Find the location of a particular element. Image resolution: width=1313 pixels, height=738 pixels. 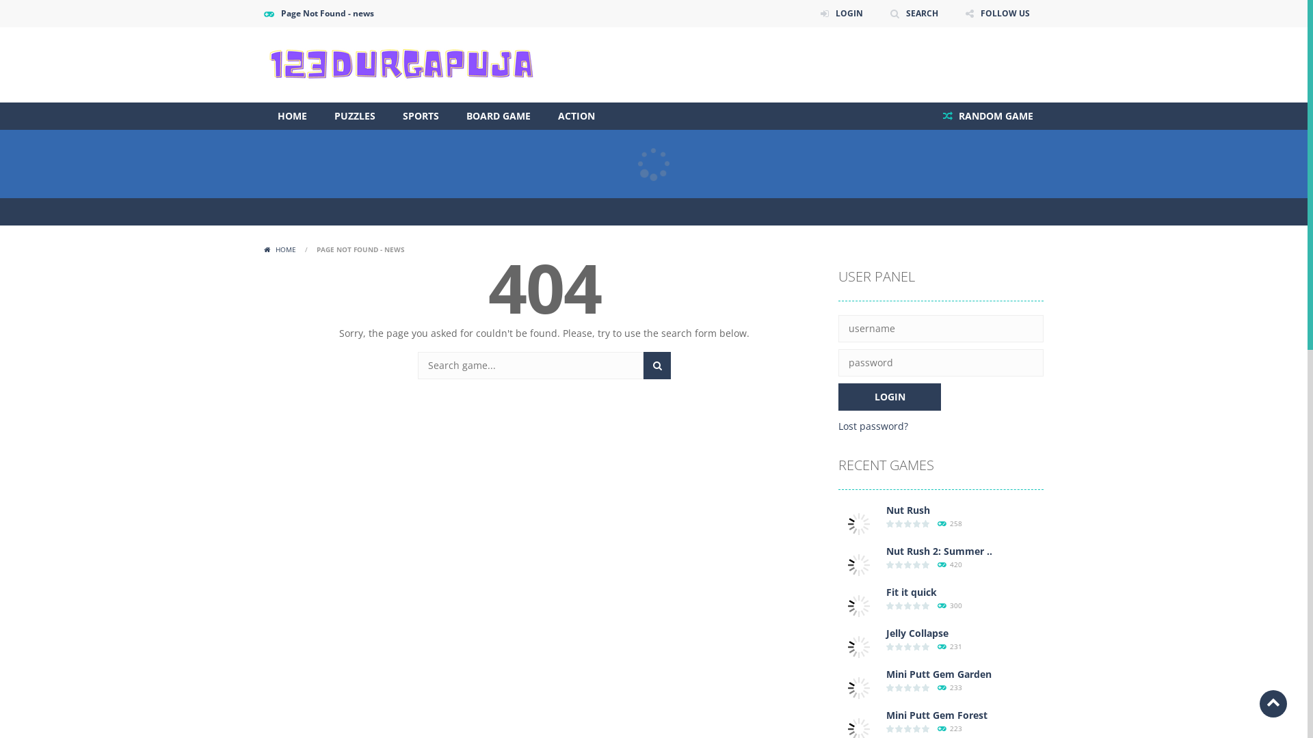

0 votes, average: 0.00 out of 5 is located at coordinates (900, 523).